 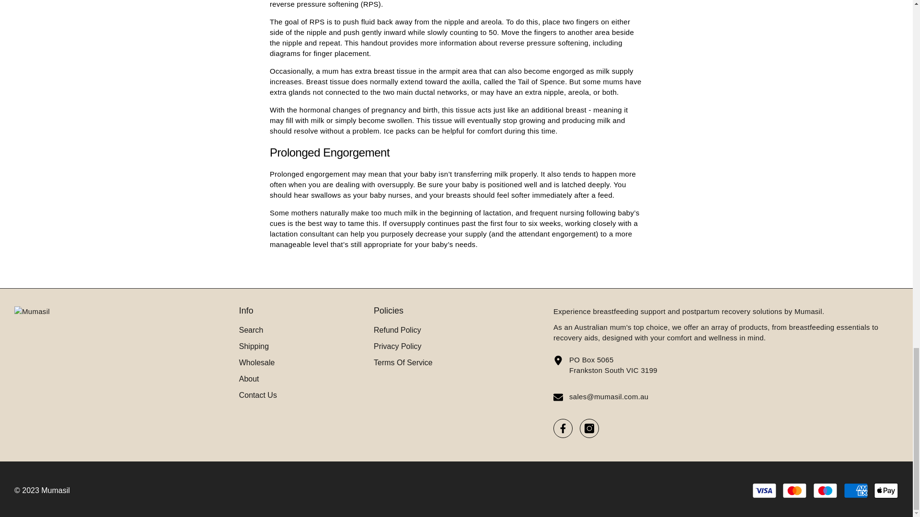 I want to click on Wholesale, so click(x=257, y=363).